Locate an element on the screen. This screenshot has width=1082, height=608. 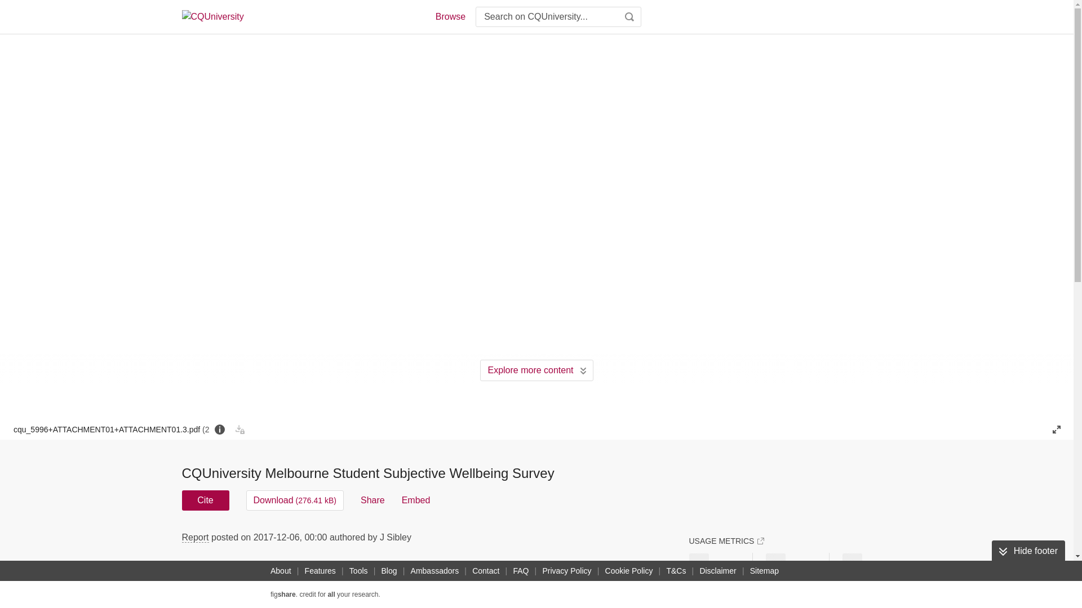
Blog is located at coordinates (389, 571).